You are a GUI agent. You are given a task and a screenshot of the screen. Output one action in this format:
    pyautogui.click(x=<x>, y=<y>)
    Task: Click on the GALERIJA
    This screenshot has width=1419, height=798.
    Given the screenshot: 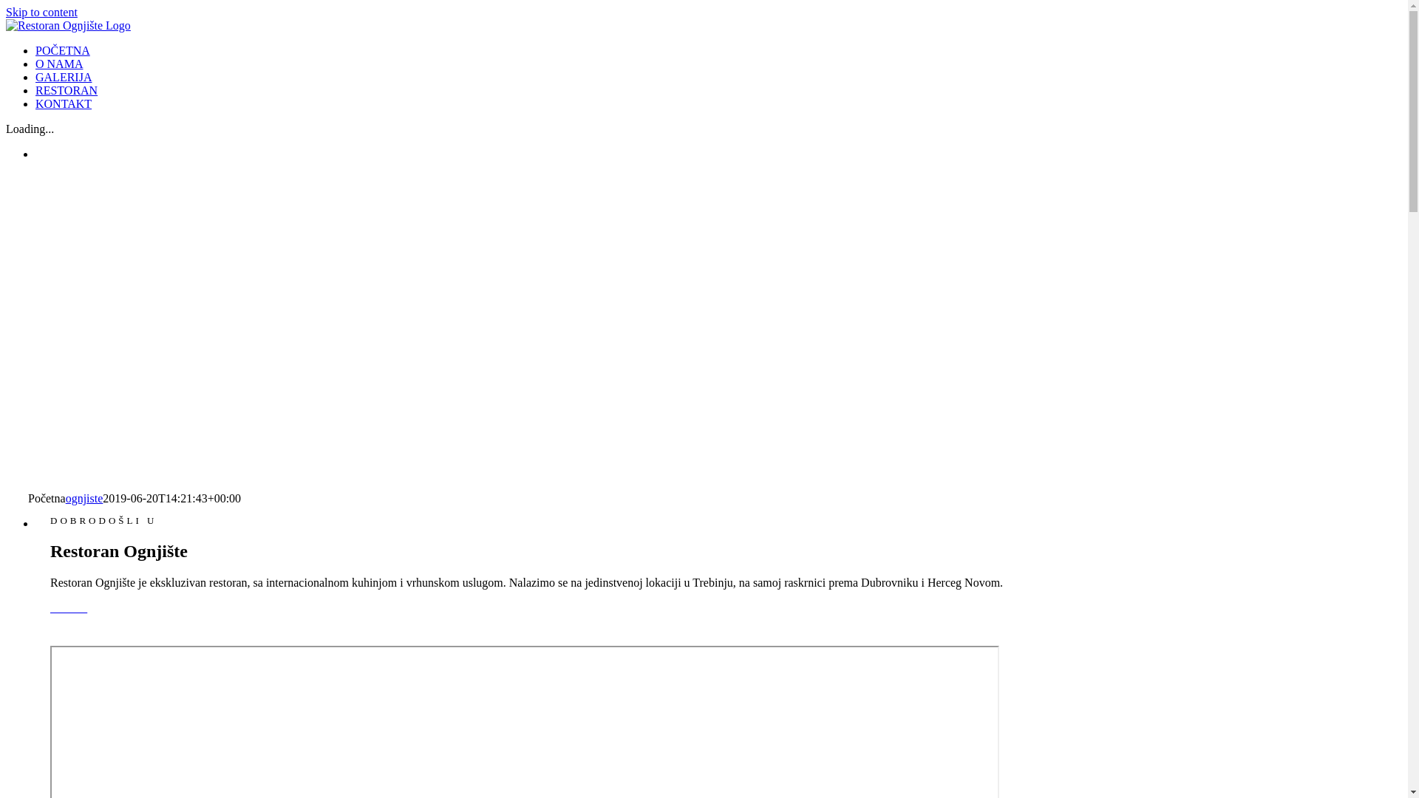 What is the action you would take?
    pyautogui.click(x=64, y=77)
    